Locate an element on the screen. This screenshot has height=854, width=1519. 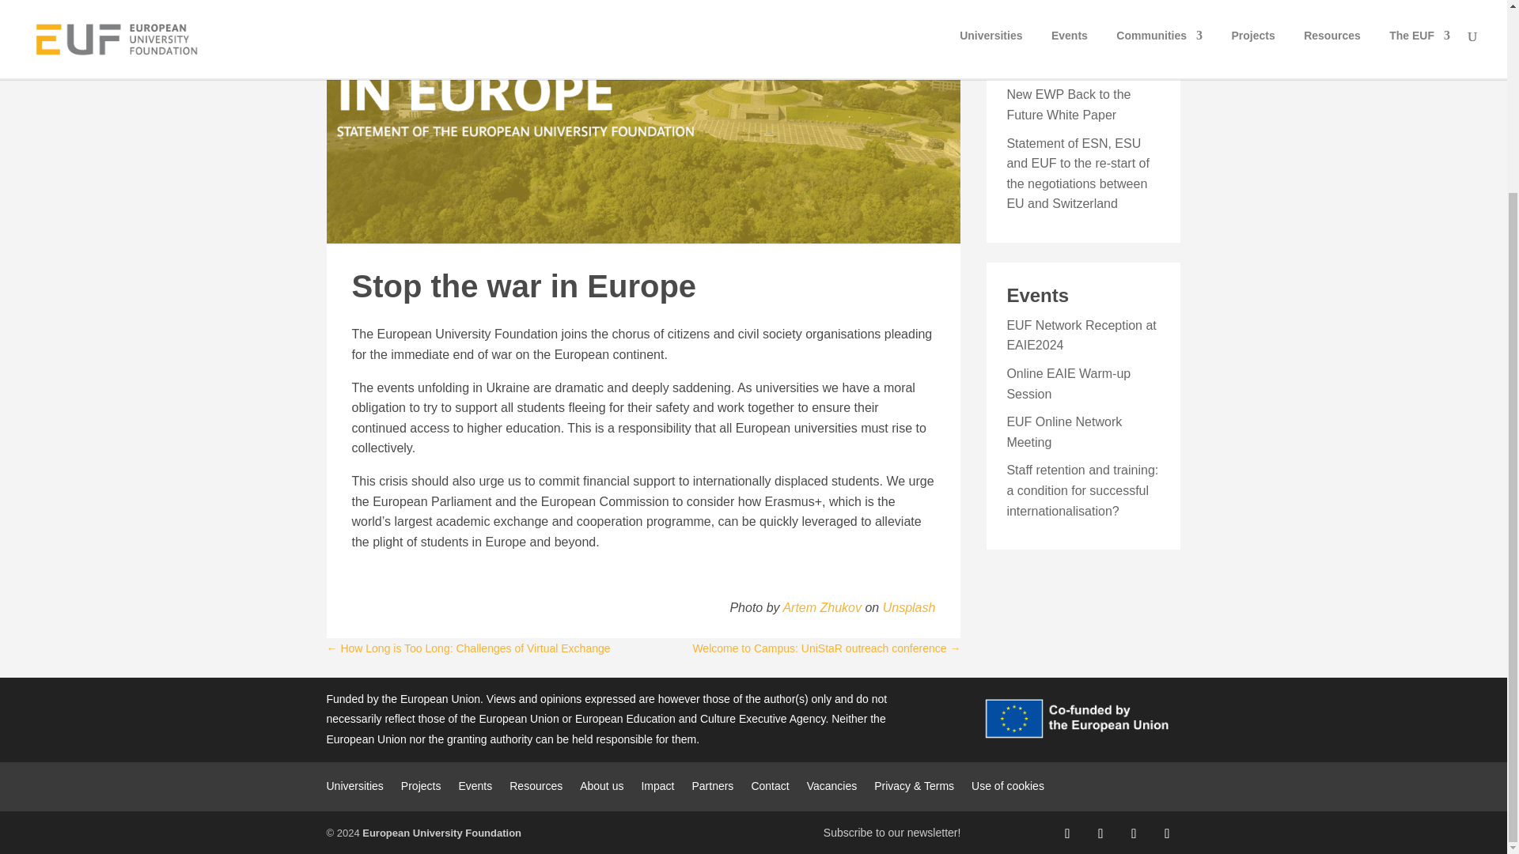
Artem Zhukov is located at coordinates (821, 607).